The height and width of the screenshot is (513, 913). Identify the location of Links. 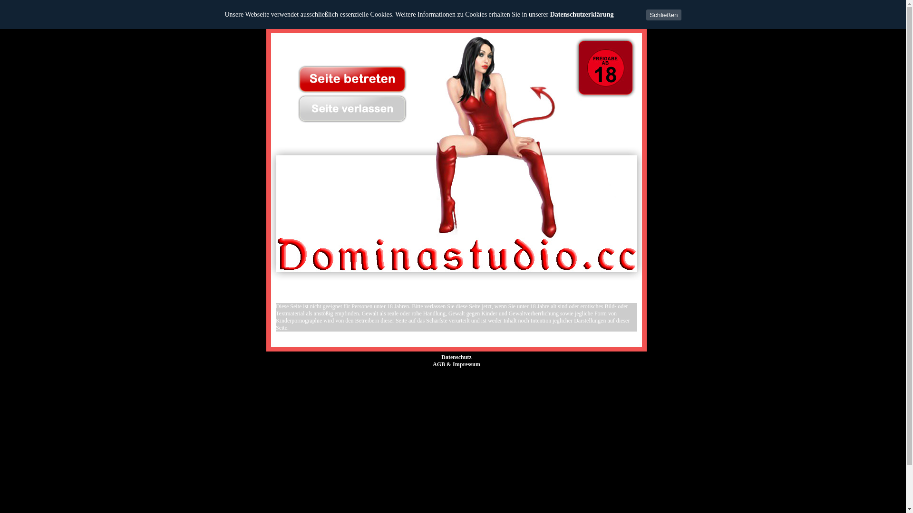
(270, 235).